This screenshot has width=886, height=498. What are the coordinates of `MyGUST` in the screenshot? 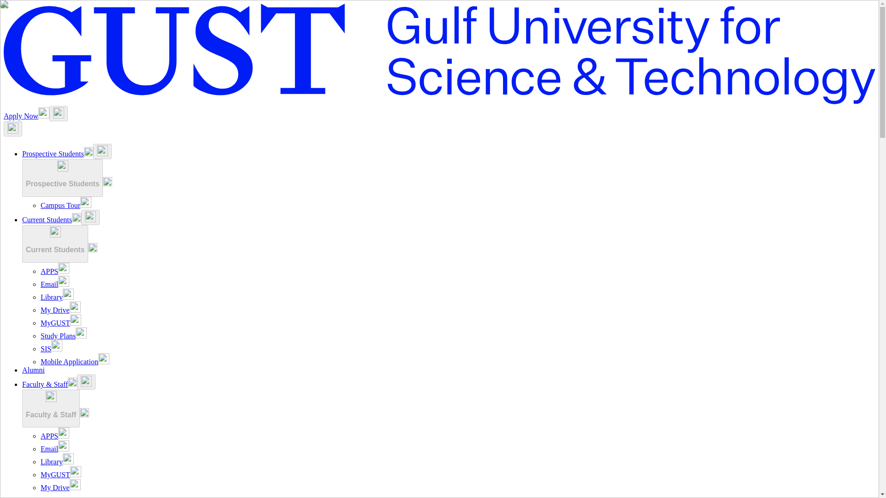 It's located at (61, 474).